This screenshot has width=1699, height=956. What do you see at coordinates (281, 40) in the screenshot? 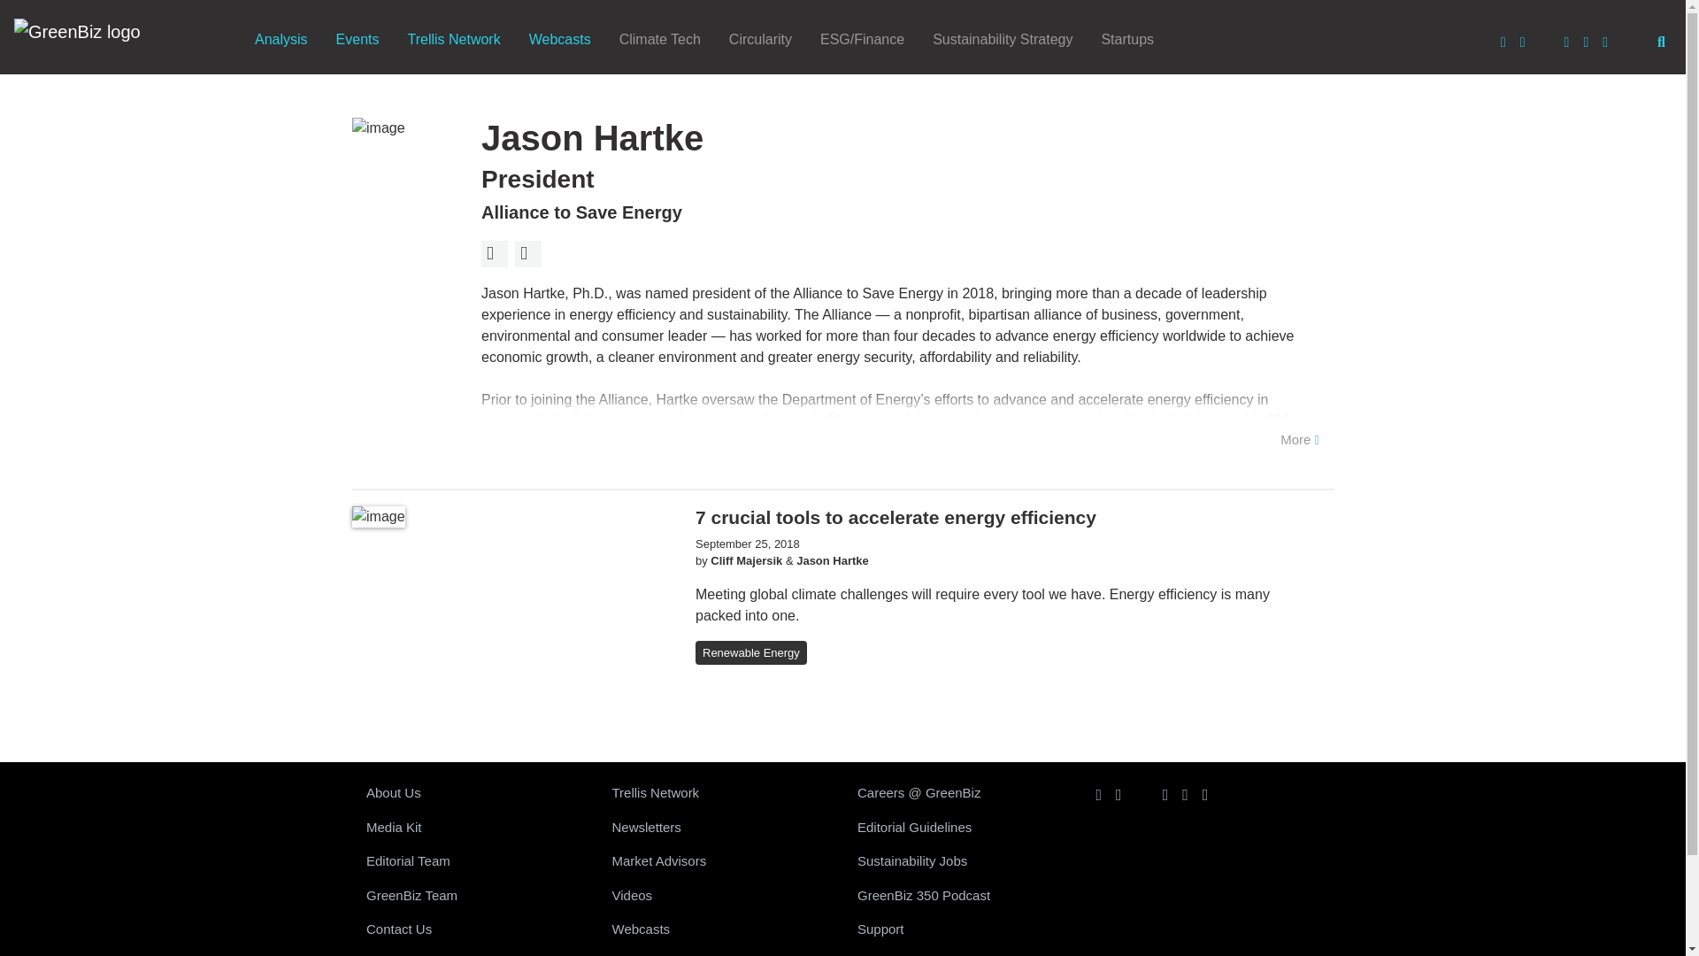
I see `Analysis` at bounding box center [281, 40].